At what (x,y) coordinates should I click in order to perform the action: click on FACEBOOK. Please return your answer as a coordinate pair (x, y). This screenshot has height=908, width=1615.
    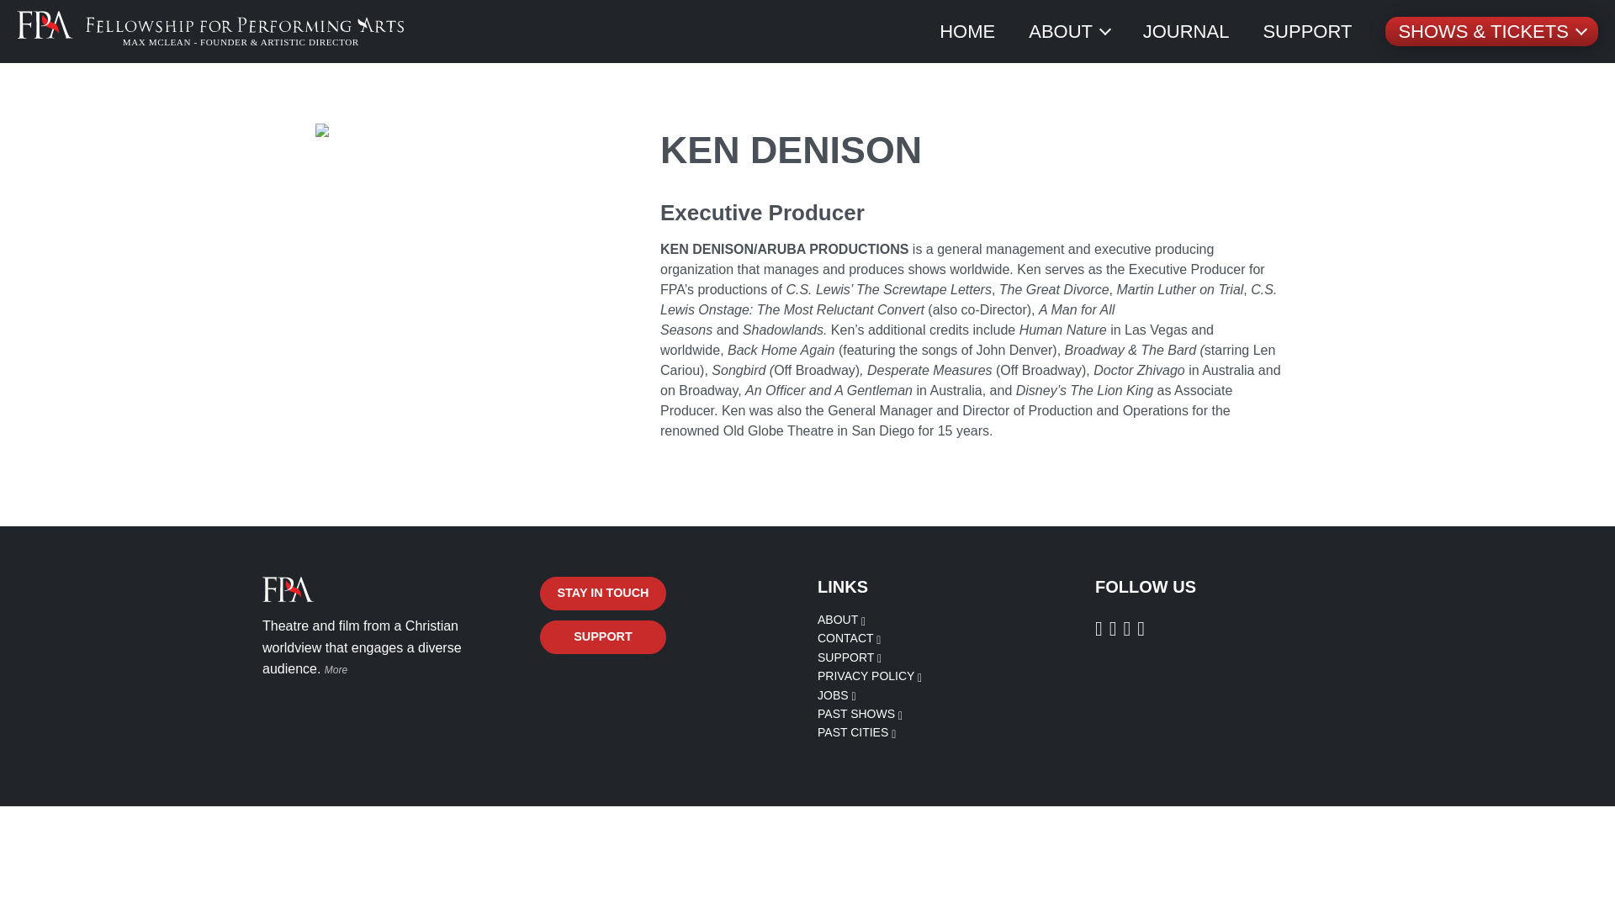
    Looking at the image, I should click on (1102, 628).